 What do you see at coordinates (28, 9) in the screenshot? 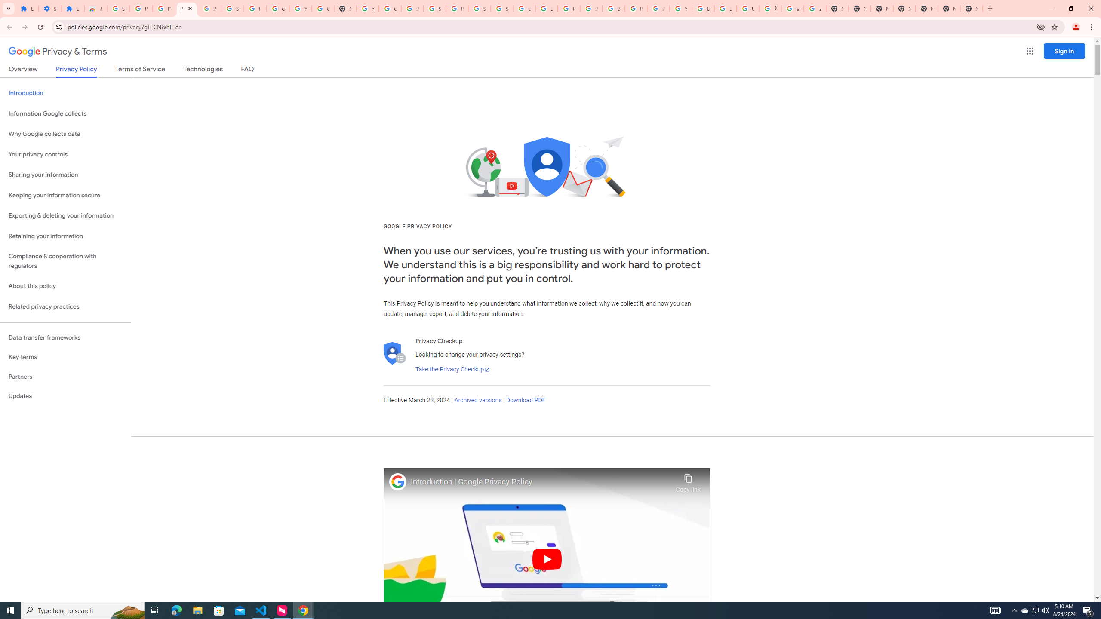
I see `Extensions` at bounding box center [28, 9].